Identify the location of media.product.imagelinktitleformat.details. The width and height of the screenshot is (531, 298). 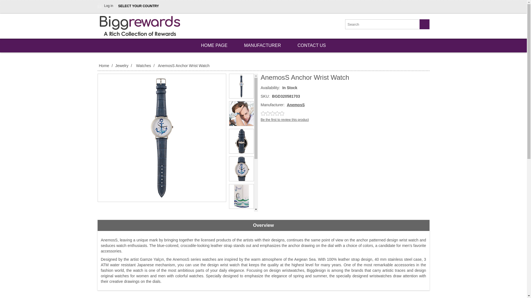
(241, 114).